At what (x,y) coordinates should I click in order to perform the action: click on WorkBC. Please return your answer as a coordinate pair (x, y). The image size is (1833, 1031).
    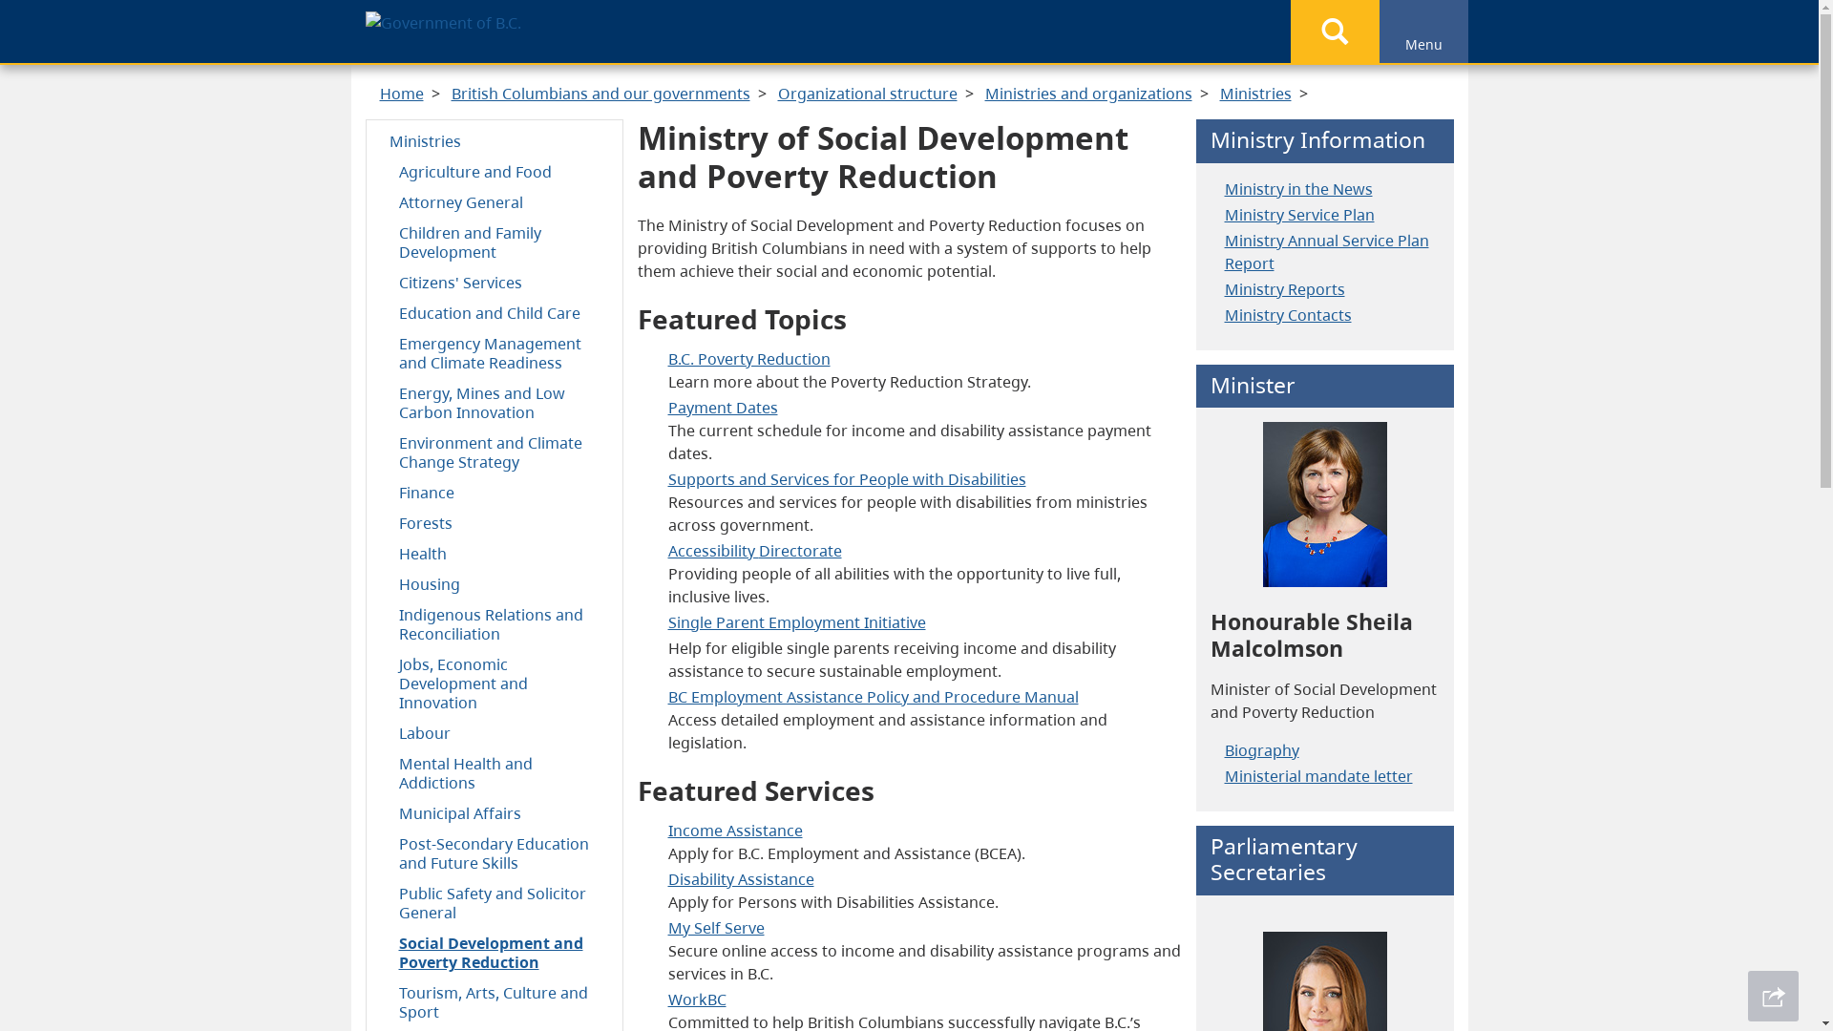
    Looking at the image, I should click on (697, 999).